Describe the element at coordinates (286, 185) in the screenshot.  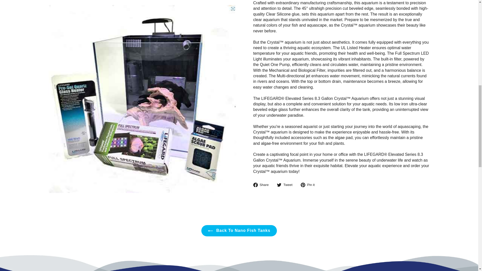
I see `Tweet on Twitter` at that location.